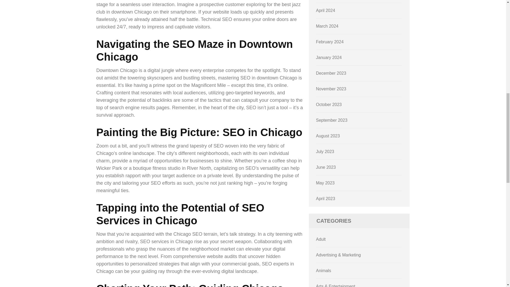 The height and width of the screenshot is (287, 510). I want to click on November 2023, so click(331, 89).